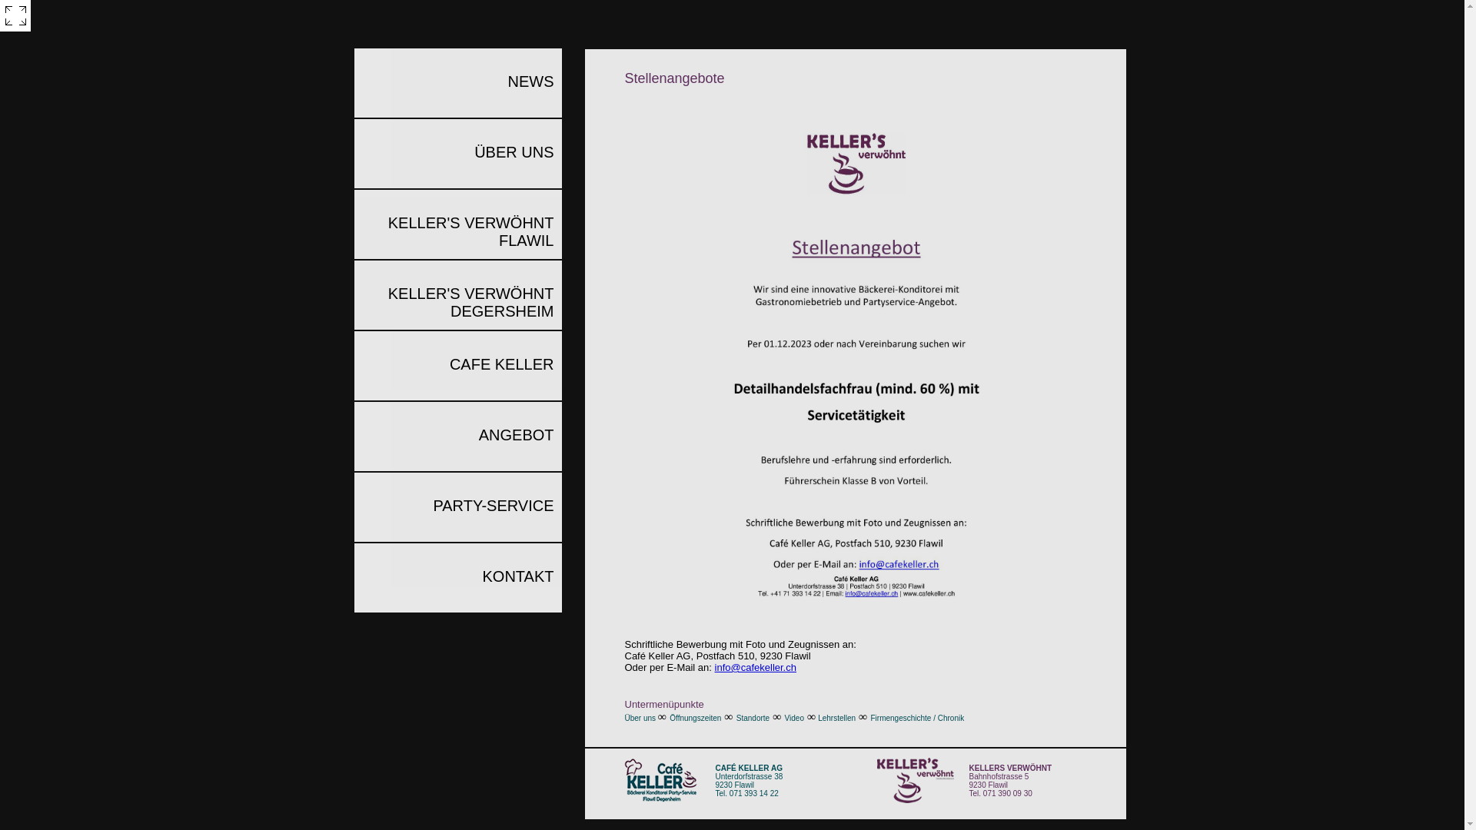 The width and height of the screenshot is (1476, 830). I want to click on Firmengeschichte / Chronik, so click(917, 718).